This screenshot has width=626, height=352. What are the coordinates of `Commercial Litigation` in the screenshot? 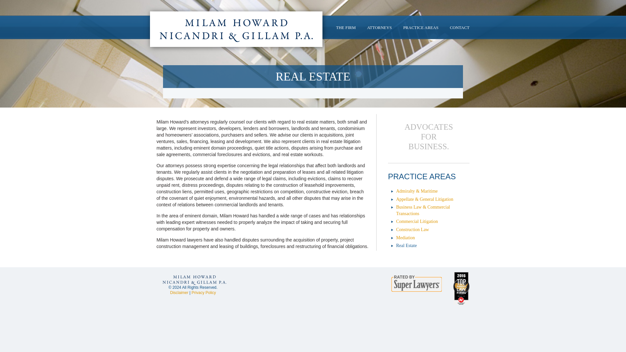 It's located at (417, 221).